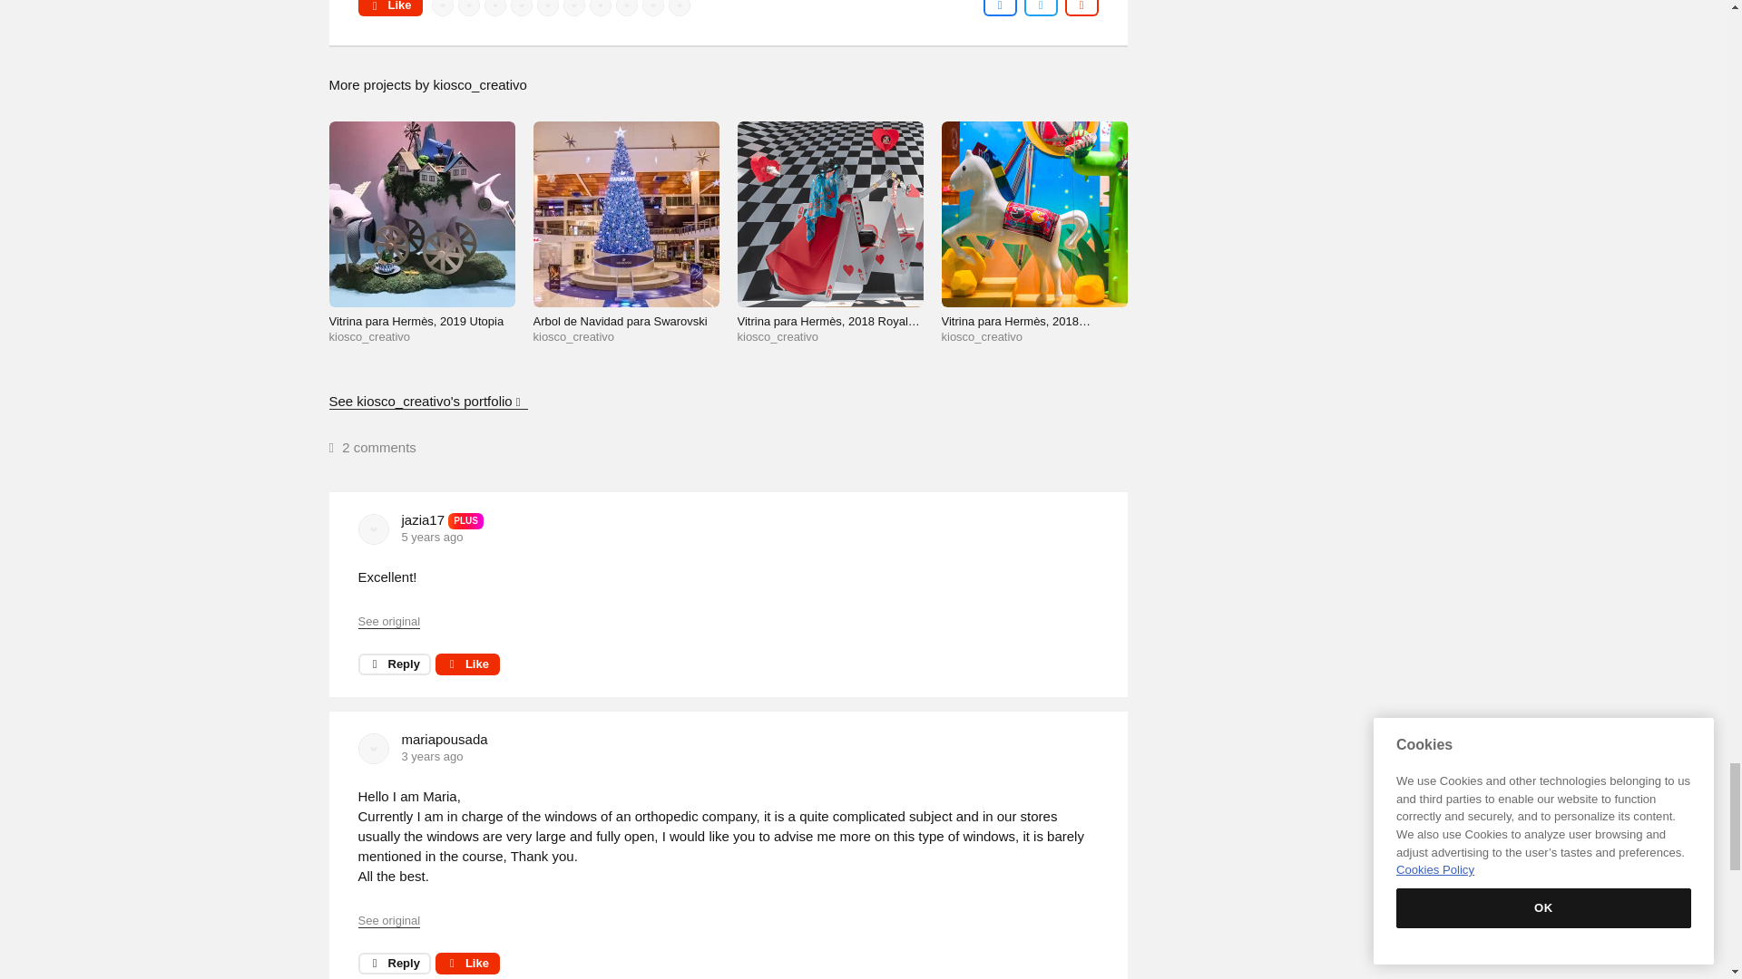 Image resolution: width=1742 pixels, height=979 pixels. What do you see at coordinates (432, 756) in the screenshot?
I see `28.11.2021 at 23:25` at bounding box center [432, 756].